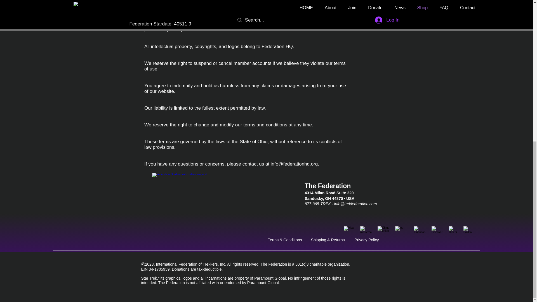  Describe the element at coordinates (366, 240) in the screenshot. I see `Privacy Policy` at that location.